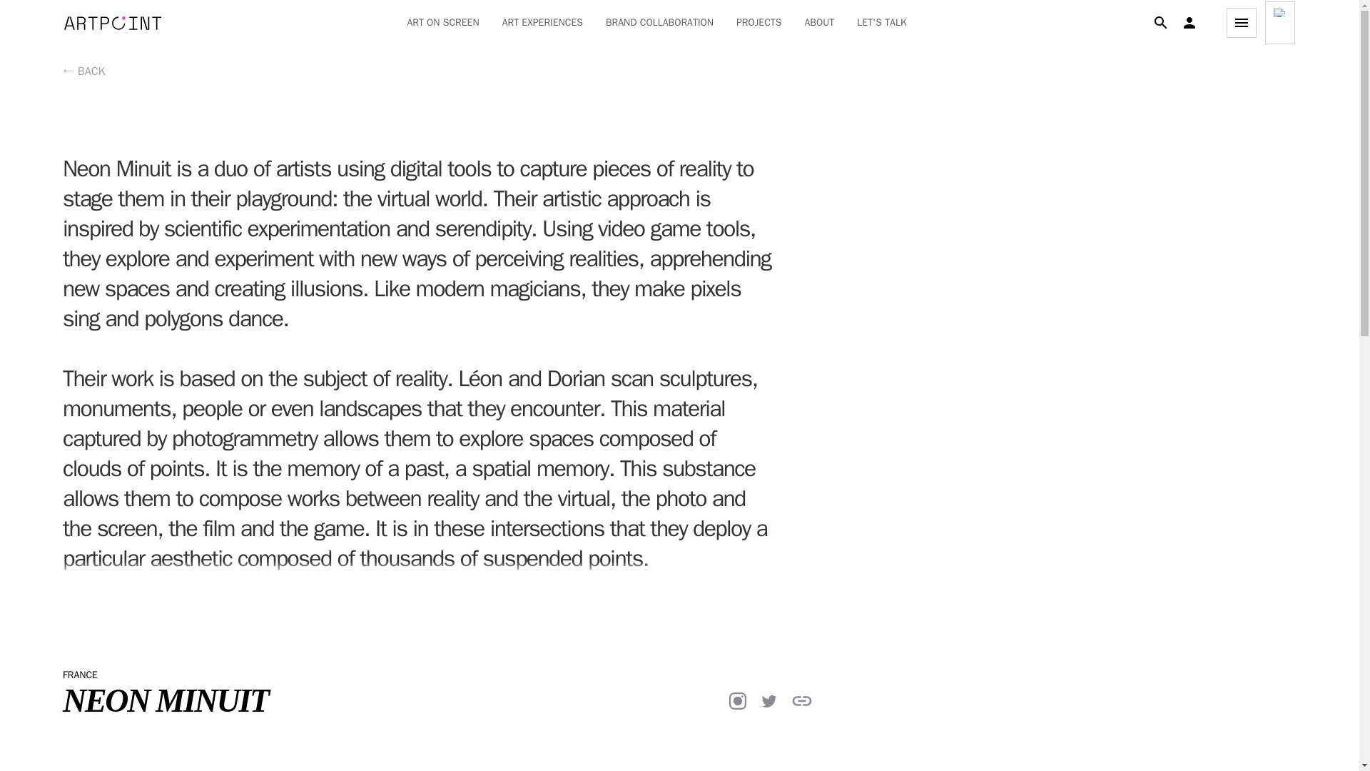  I want to click on LET'S TALK, so click(881, 23).